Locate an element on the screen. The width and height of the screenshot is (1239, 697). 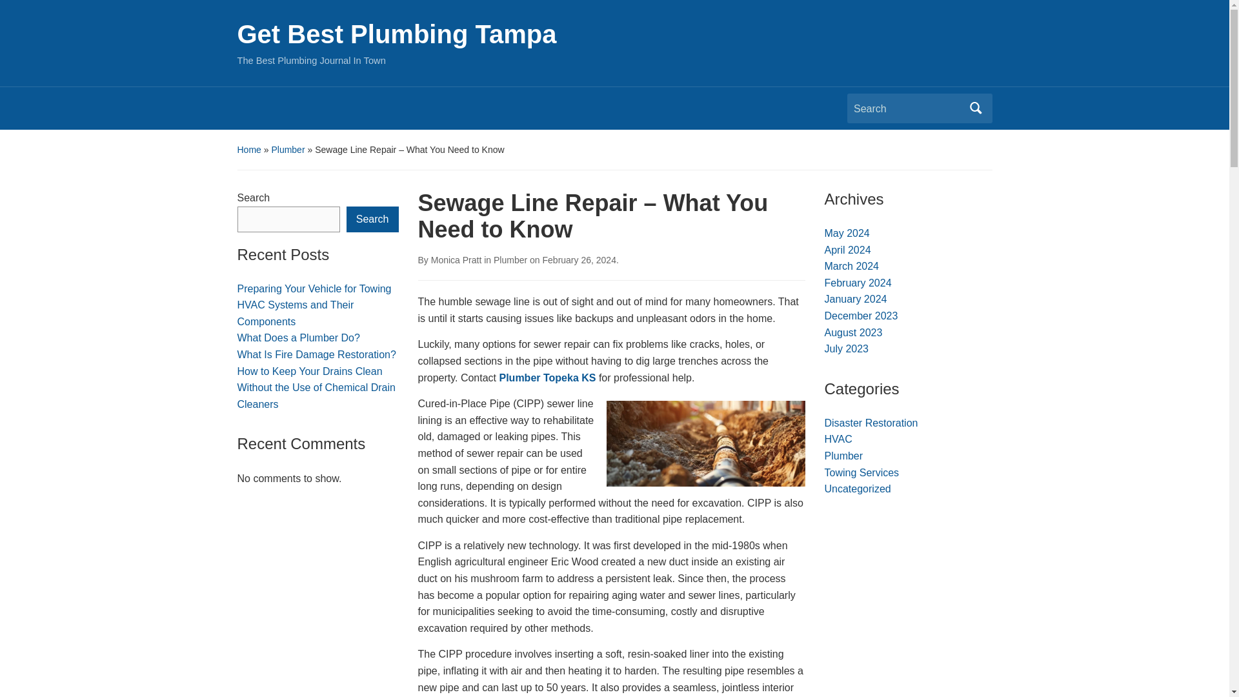
Home is located at coordinates (249, 149).